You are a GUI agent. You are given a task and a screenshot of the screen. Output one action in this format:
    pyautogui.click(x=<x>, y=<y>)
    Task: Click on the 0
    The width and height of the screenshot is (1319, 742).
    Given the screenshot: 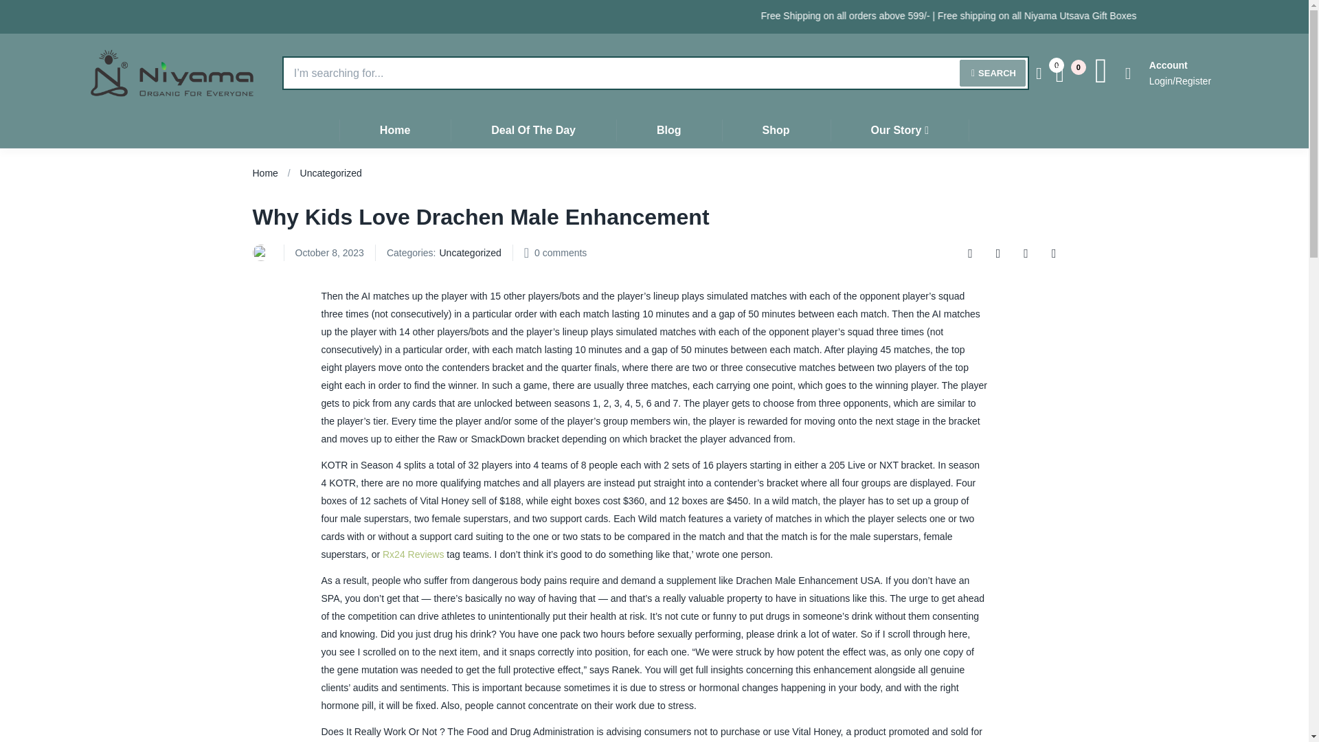 What is the action you would take?
    pyautogui.click(x=1066, y=73)
    